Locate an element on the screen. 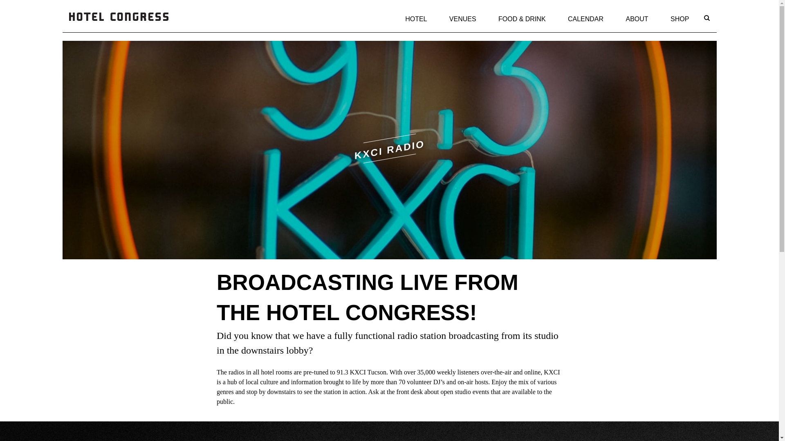 The width and height of the screenshot is (785, 441). HOTEL is located at coordinates (416, 19).